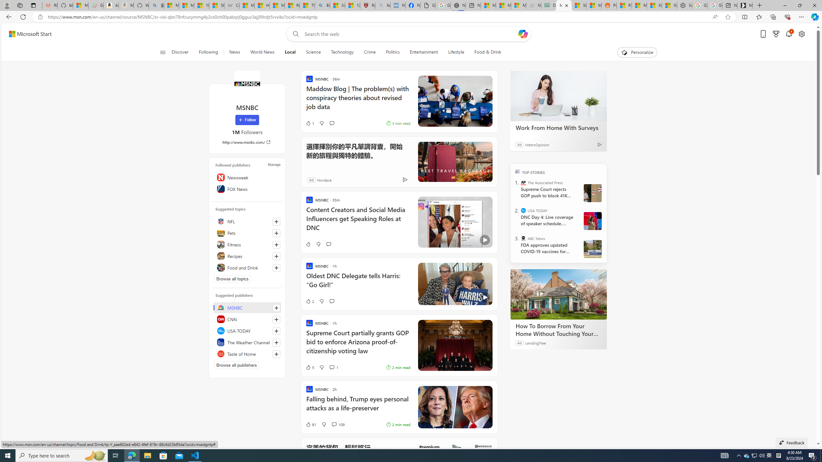  Describe the element at coordinates (310, 301) in the screenshot. I see `2 Like` at that location.